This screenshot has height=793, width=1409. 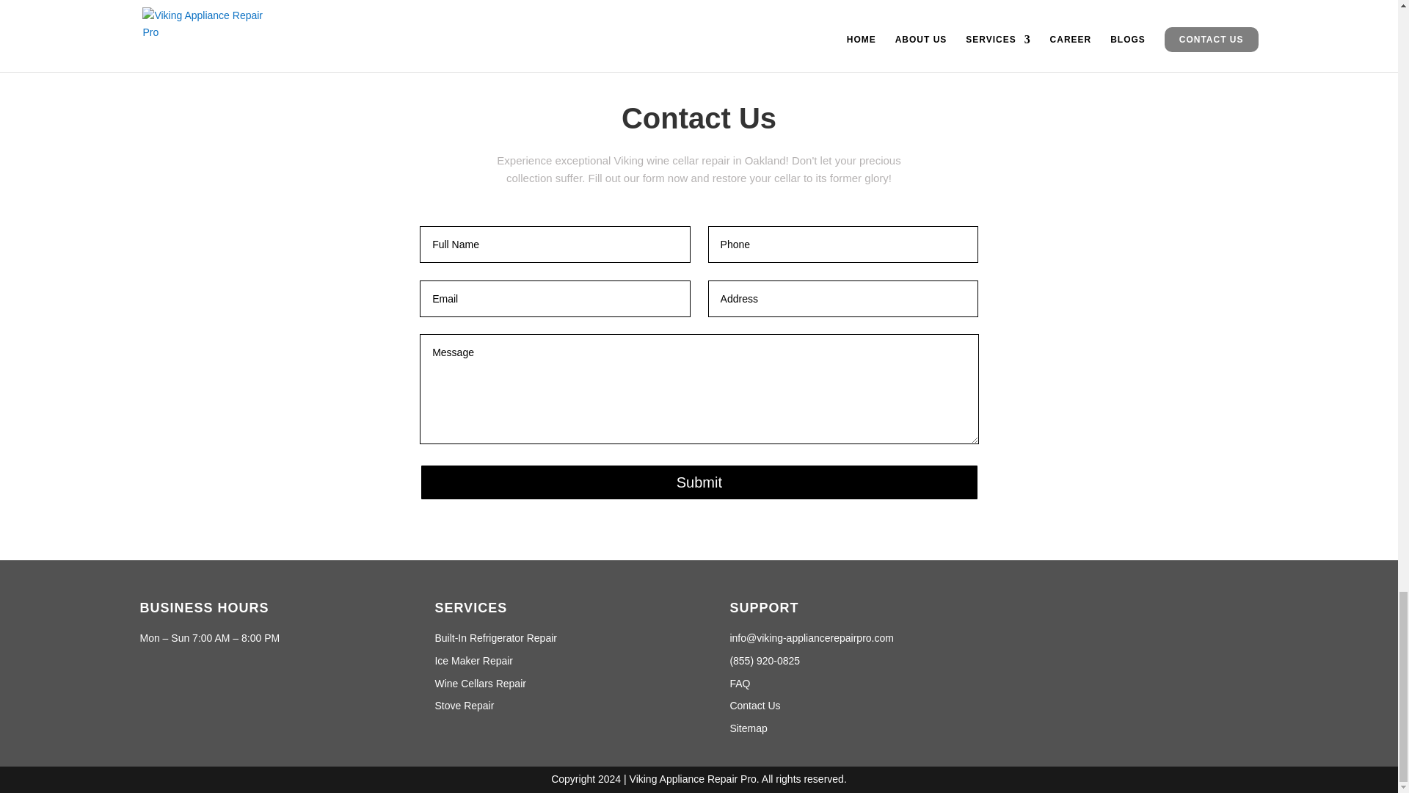 I want to click on Built-In Refrigerator Repair, so click(x=495, y=637).